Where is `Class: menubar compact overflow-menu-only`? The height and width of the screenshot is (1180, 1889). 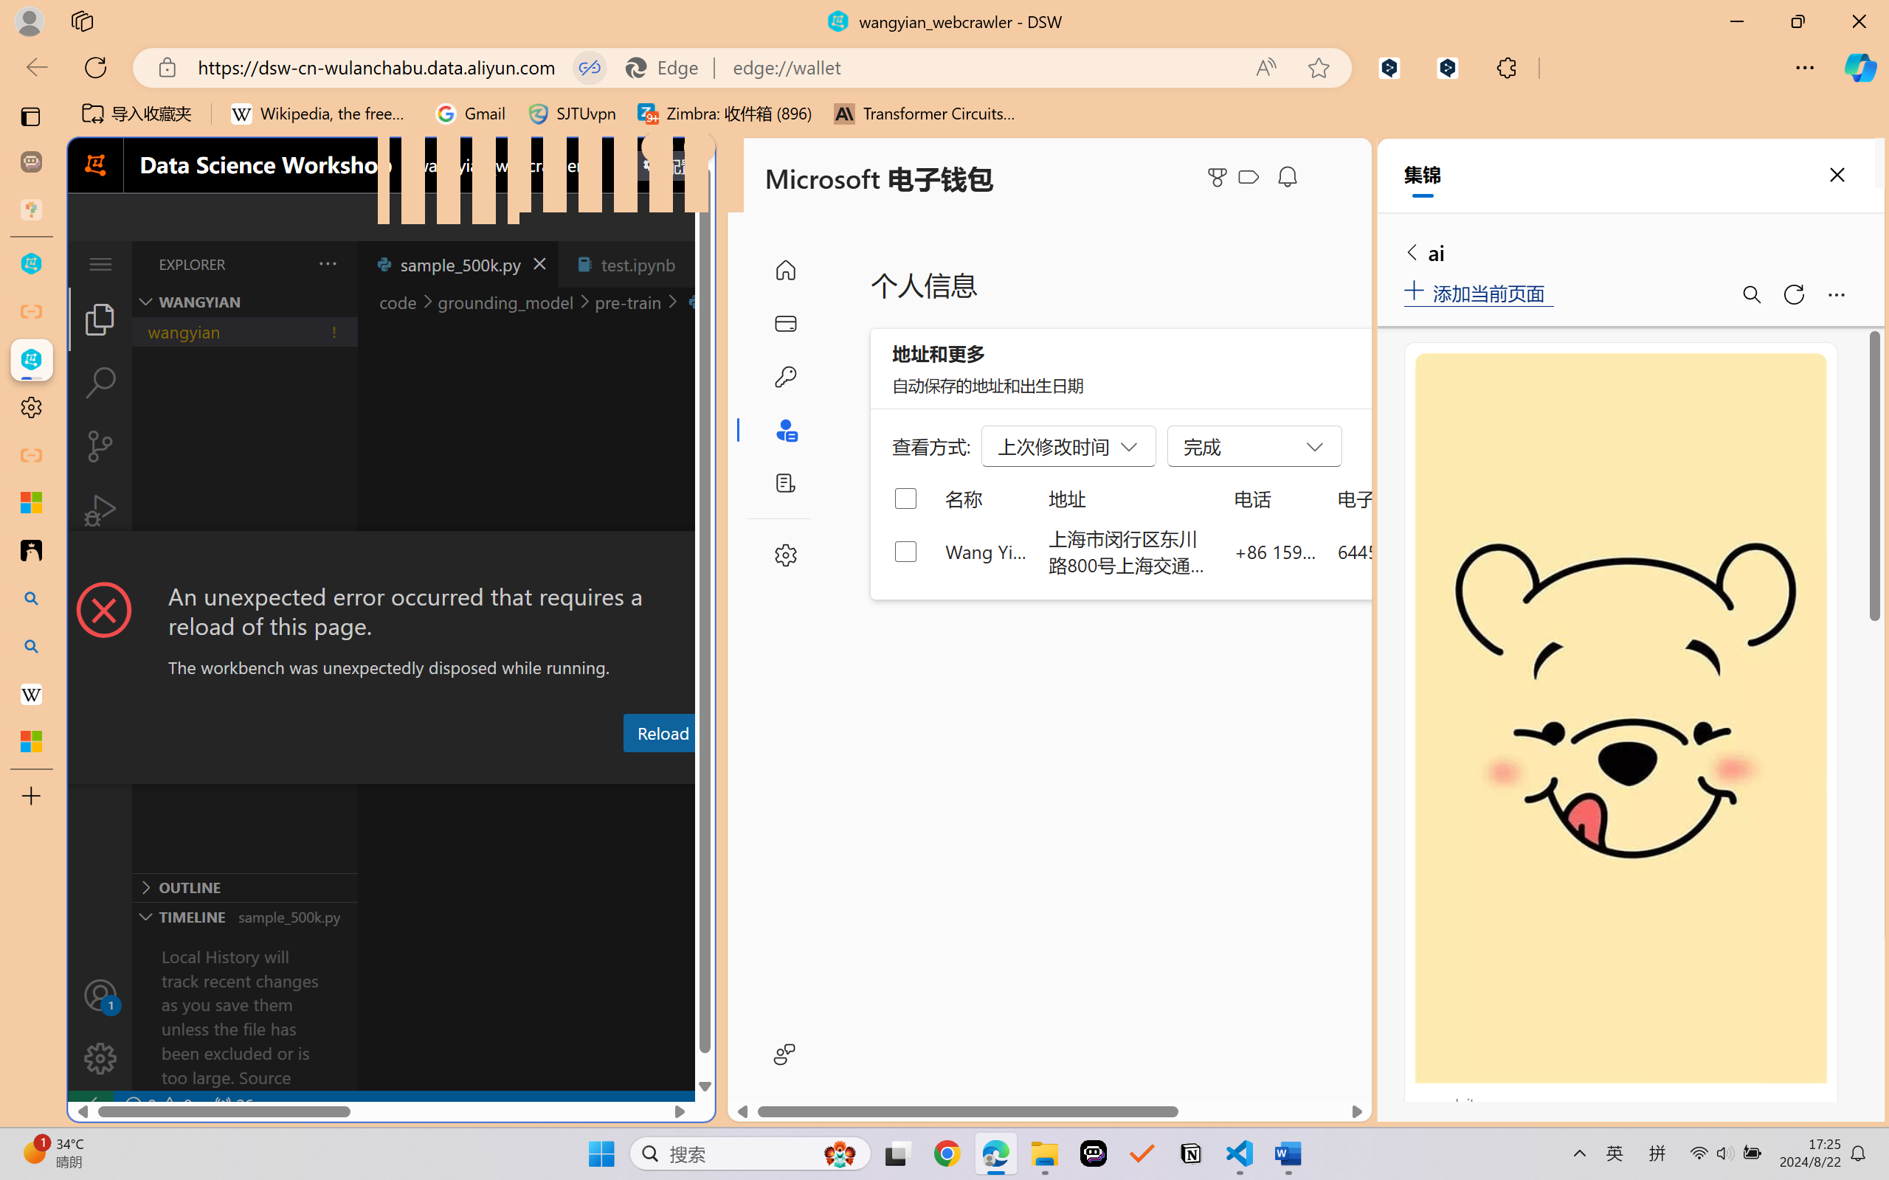
Class: menubar compact overflow-menu-only is located at coordinates (100, 264).